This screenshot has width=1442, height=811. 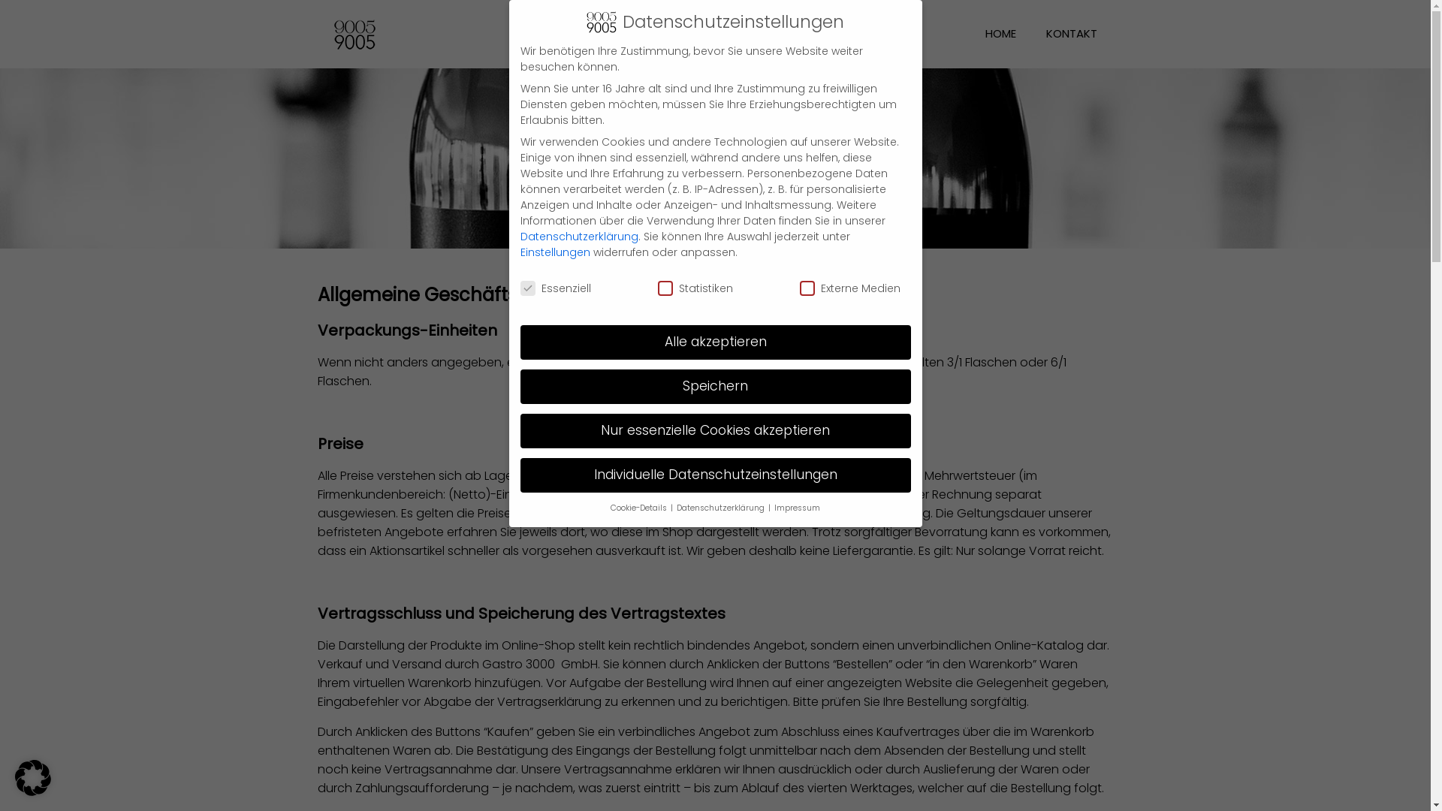 What do you see at coordinates (640, 508) in the screenshot?
I see `Cookie-Details` at bounding box center [640, 508].